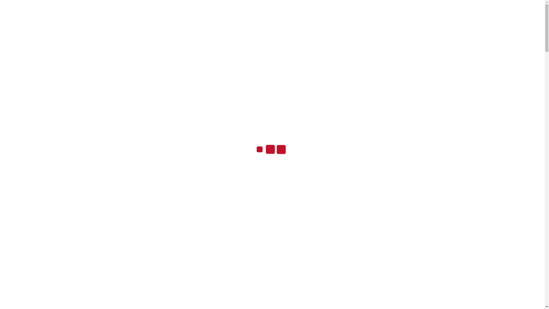 Image resolution: width=549 pixels, height=309 pixels. What do you see at coordinates (341, 48) in the screenshot?
I see `News` at bounding box center [341, 48].